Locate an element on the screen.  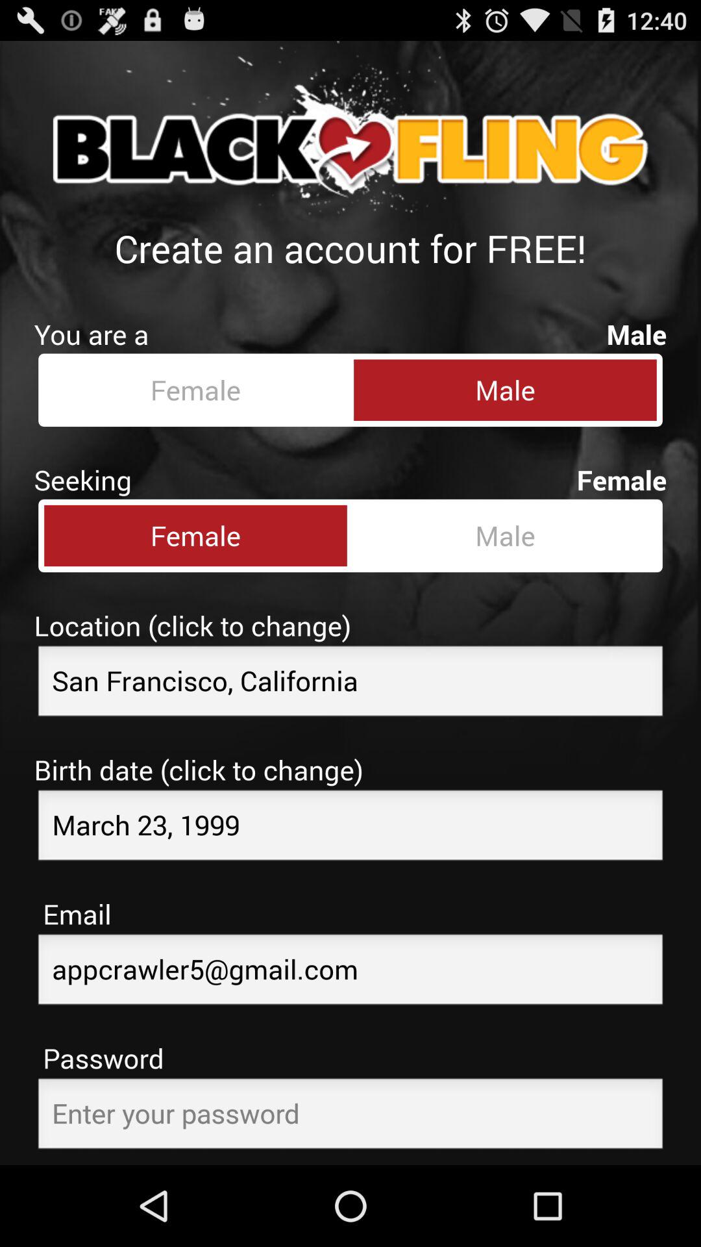
enter password is located at coordinates (350, 1117).